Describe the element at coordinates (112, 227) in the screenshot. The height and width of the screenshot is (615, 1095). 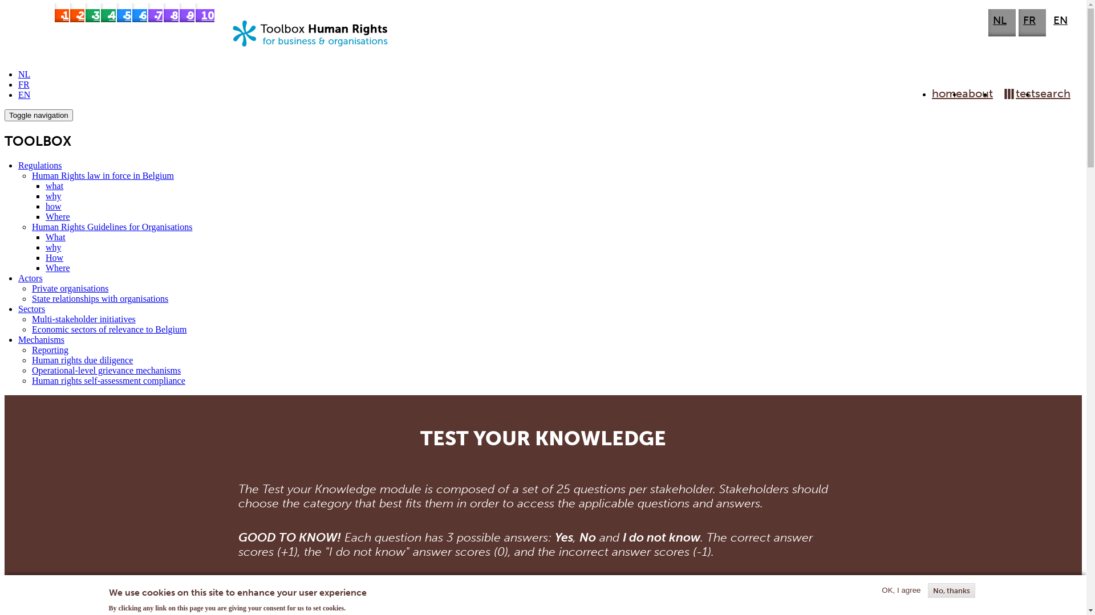
I see `Human Rights Guidelines for Organisations` at that location.